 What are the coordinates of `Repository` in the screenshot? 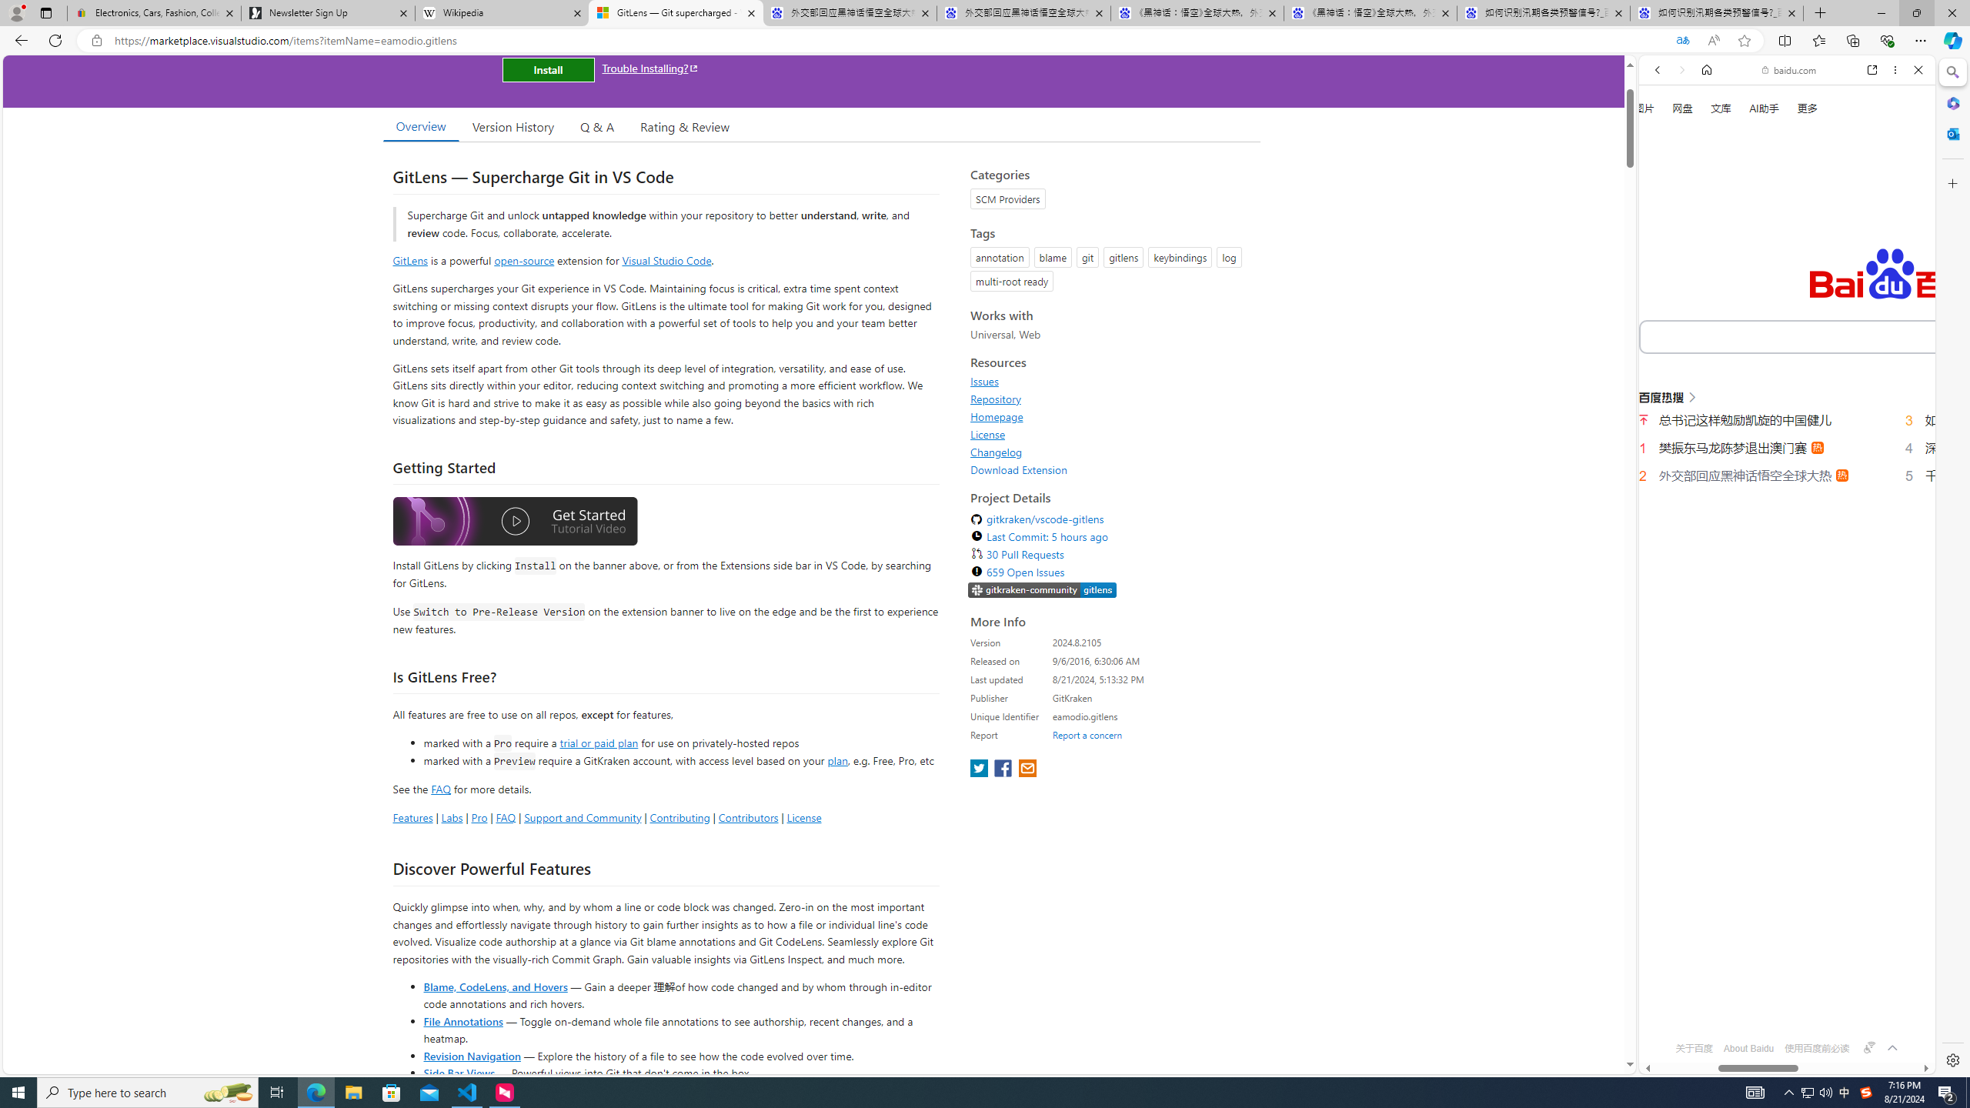 It's located at (1111, 399).